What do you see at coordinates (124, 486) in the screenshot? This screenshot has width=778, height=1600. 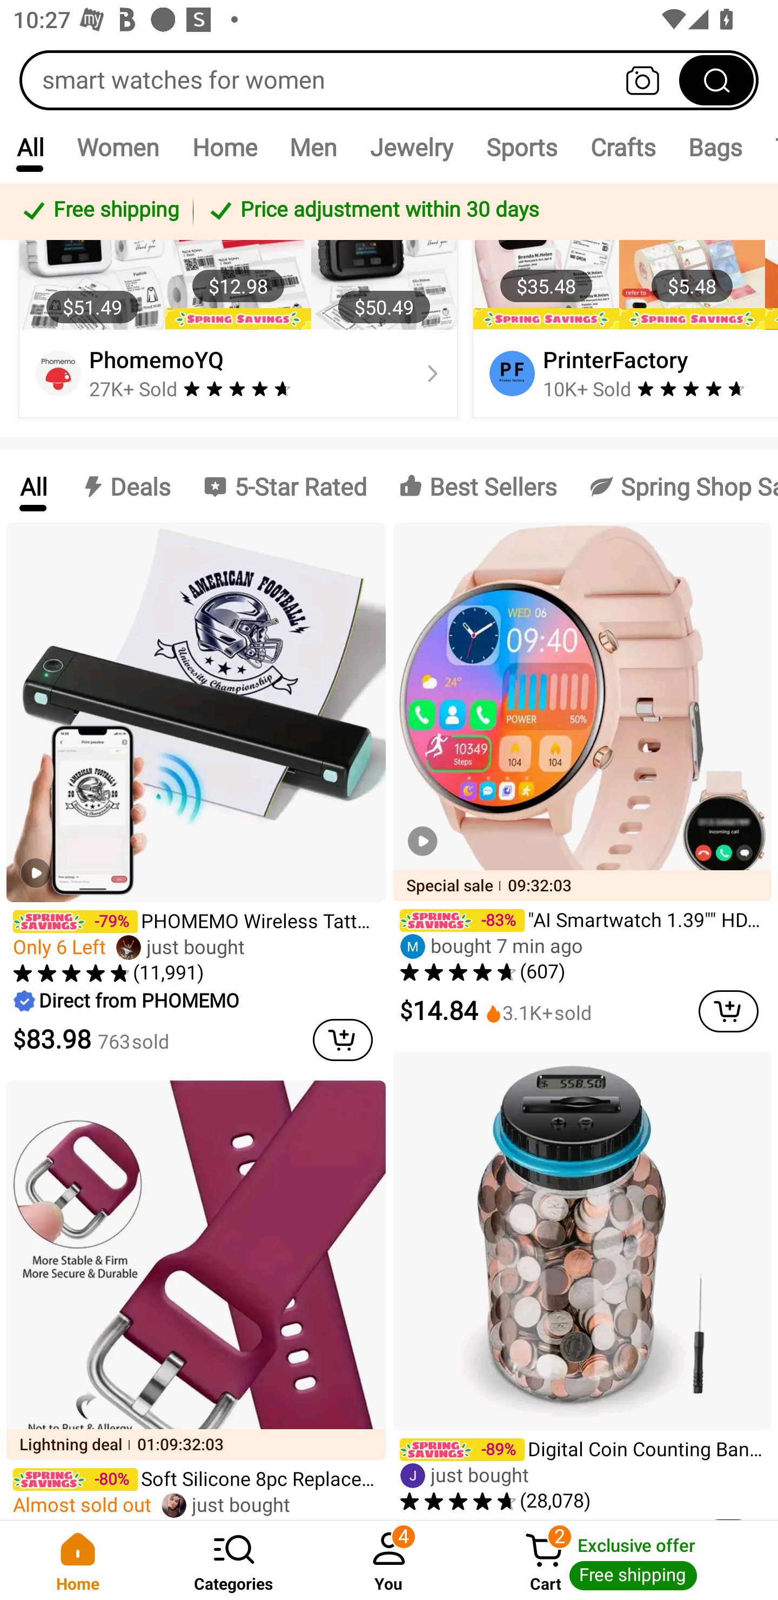 I see `Deals Deals Deals` at bounding box center [124, 486].